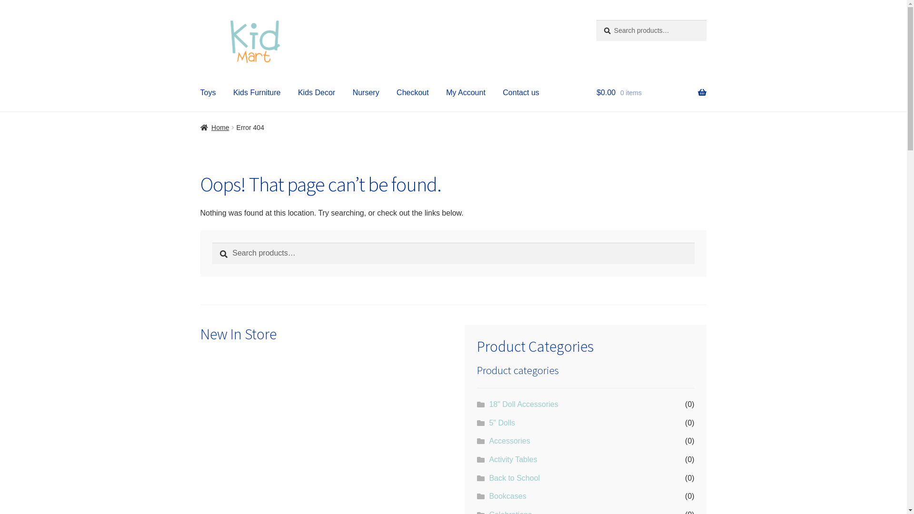 This screenshot has height=514, width=914. What do you see at coordinates (317, 92) in the screenshot?
I see `Kids Decor` at bounding box center [317, 92].